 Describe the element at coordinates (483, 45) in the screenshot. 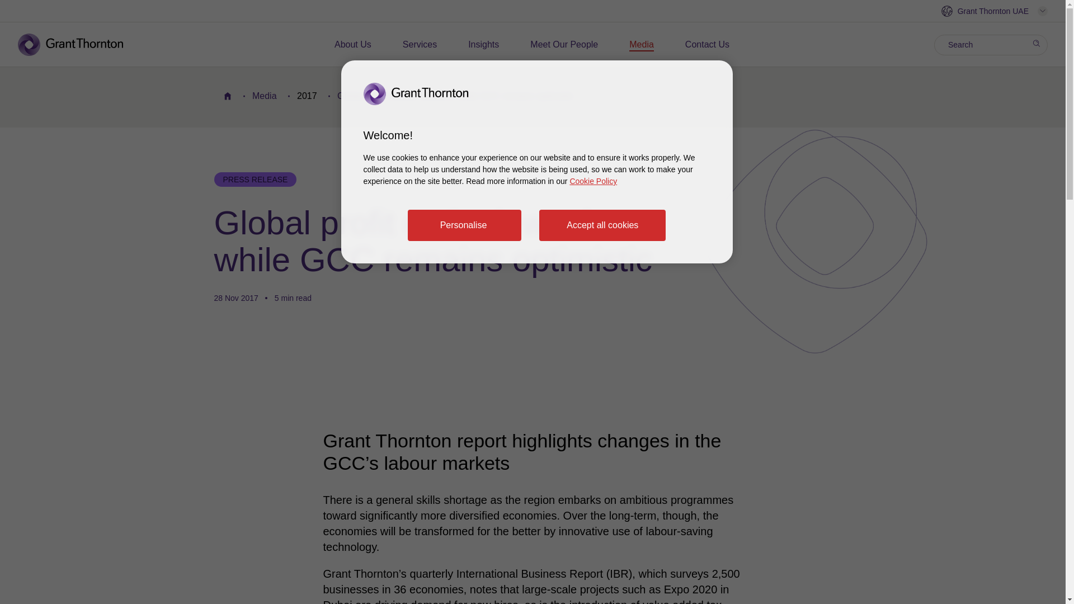

I see `Insights` at that location.